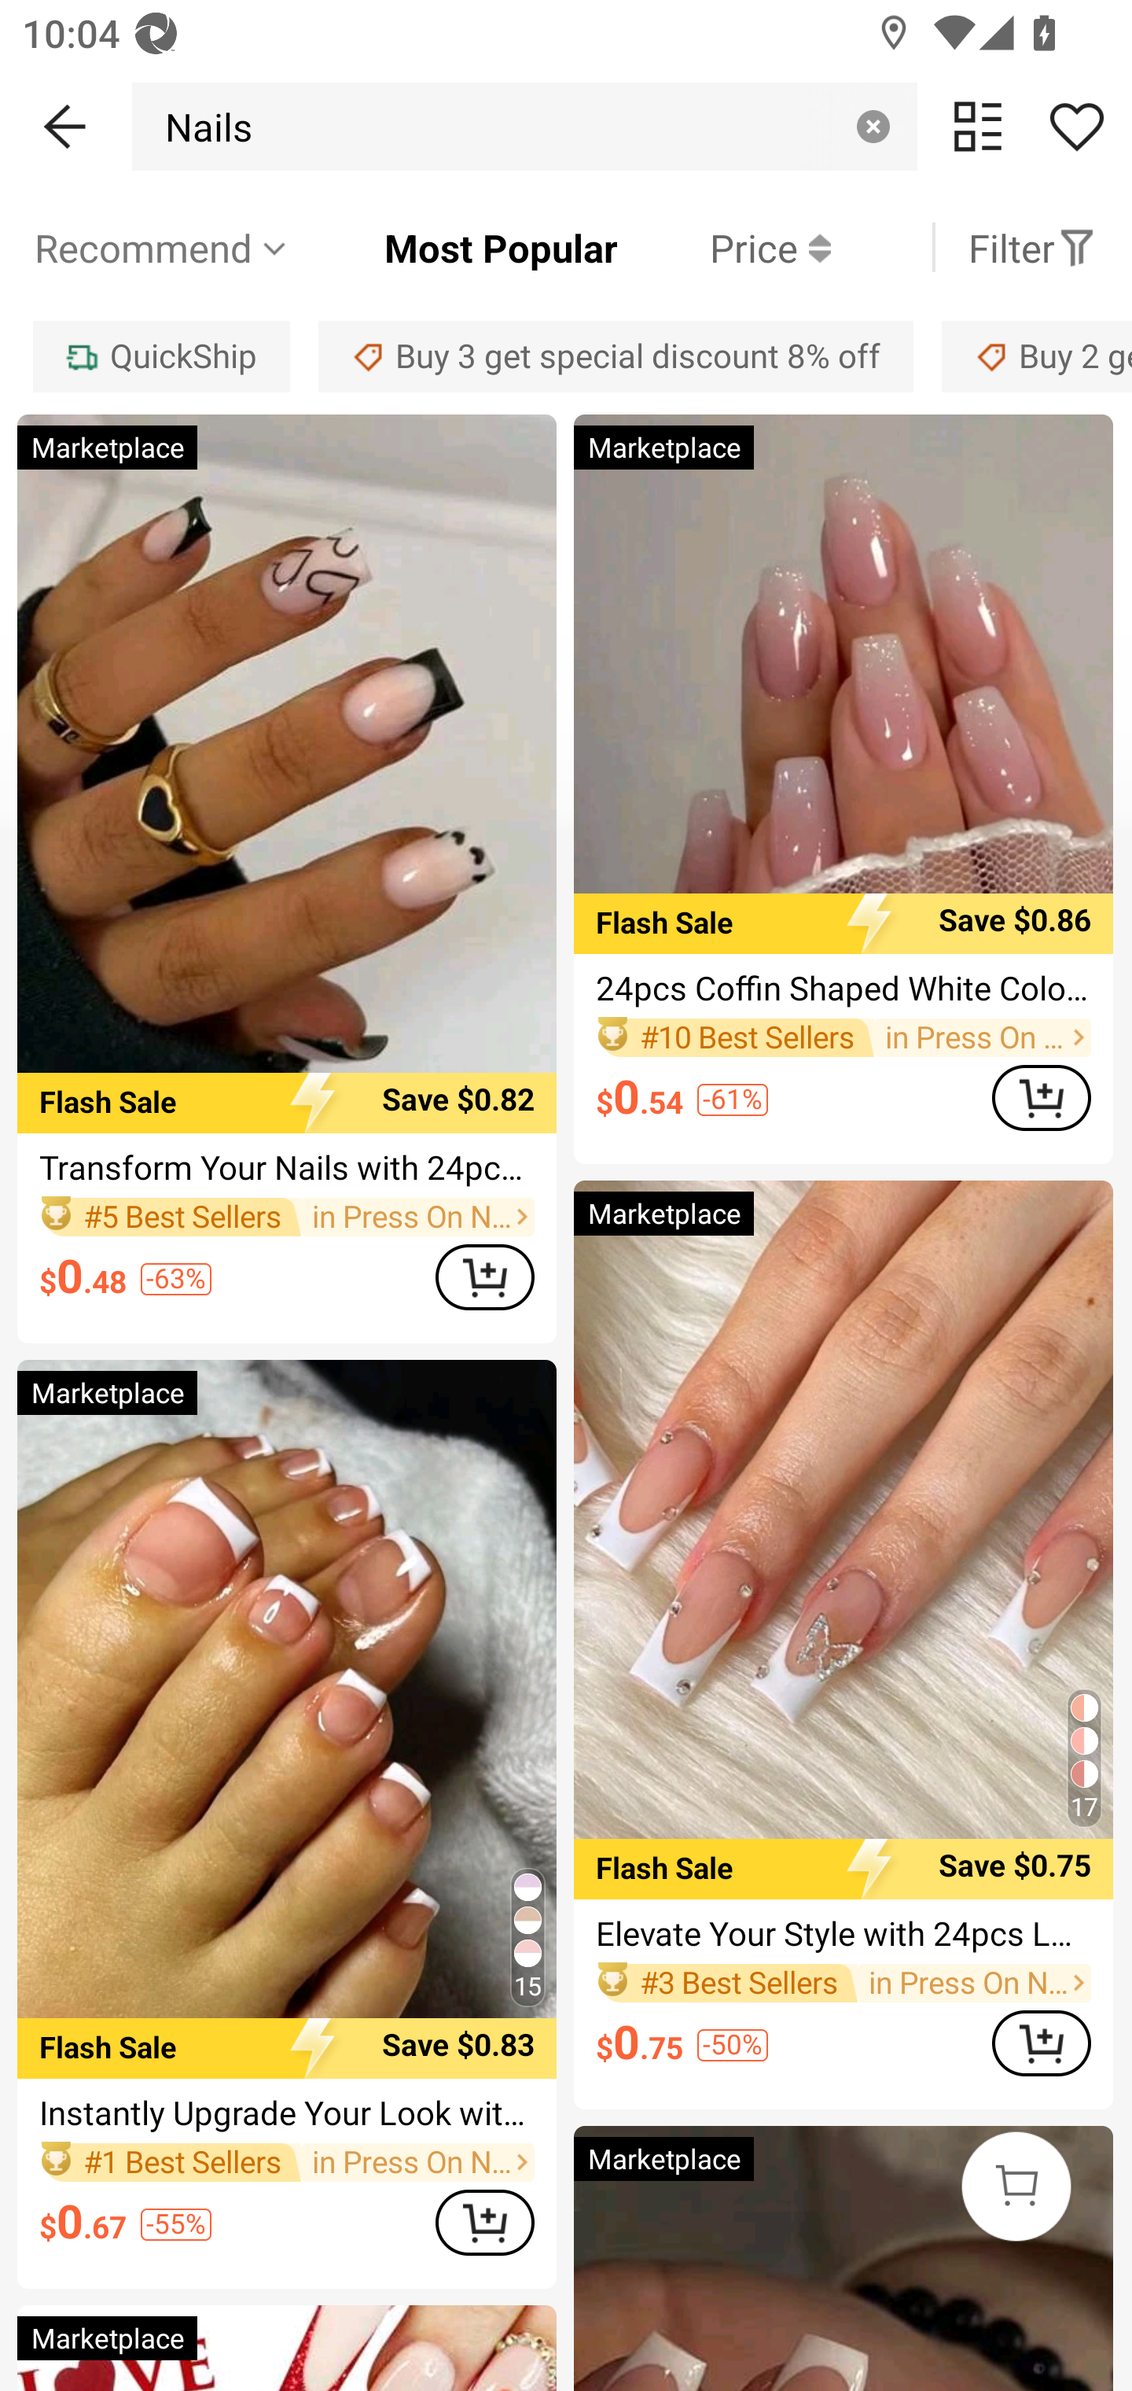 Image resolution: width=1132 pixels, height=2391 pixels. Describe the element at coordinates (454, 247) in the screenshot. I see `Most Popular` at that location.